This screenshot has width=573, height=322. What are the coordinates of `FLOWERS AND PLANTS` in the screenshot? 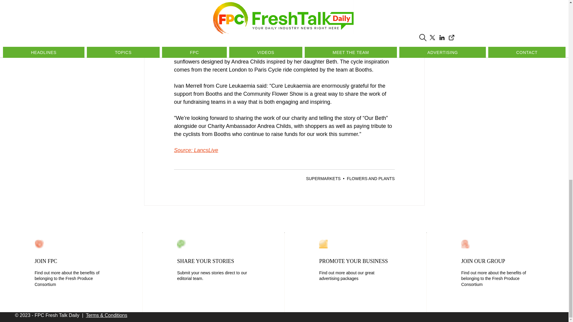 It's located at (371, 178).